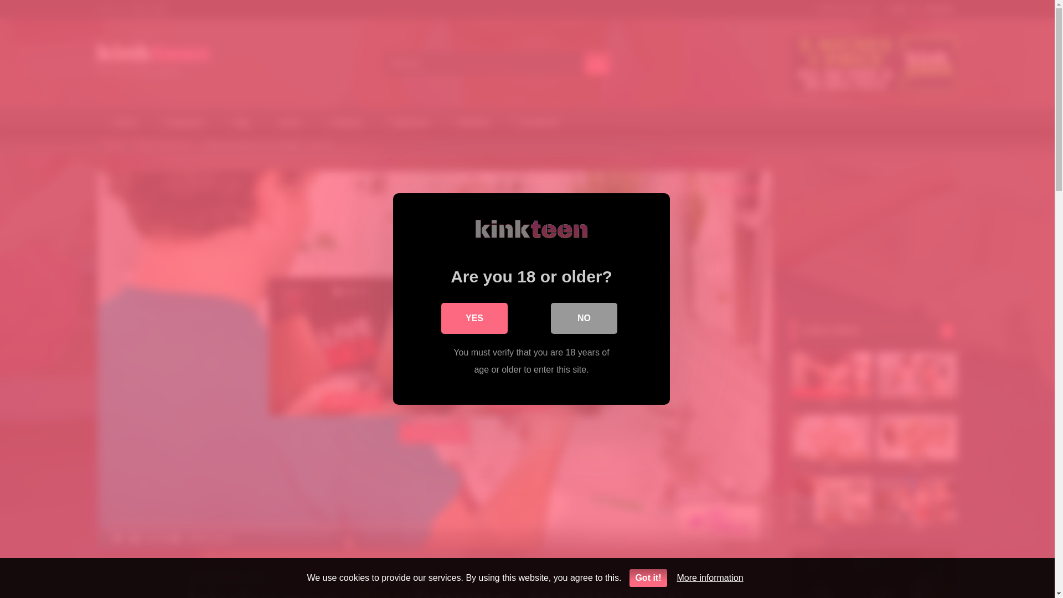  Describe the element at coordinates (113, 145) in the screenshot. I see `Home` at that location.